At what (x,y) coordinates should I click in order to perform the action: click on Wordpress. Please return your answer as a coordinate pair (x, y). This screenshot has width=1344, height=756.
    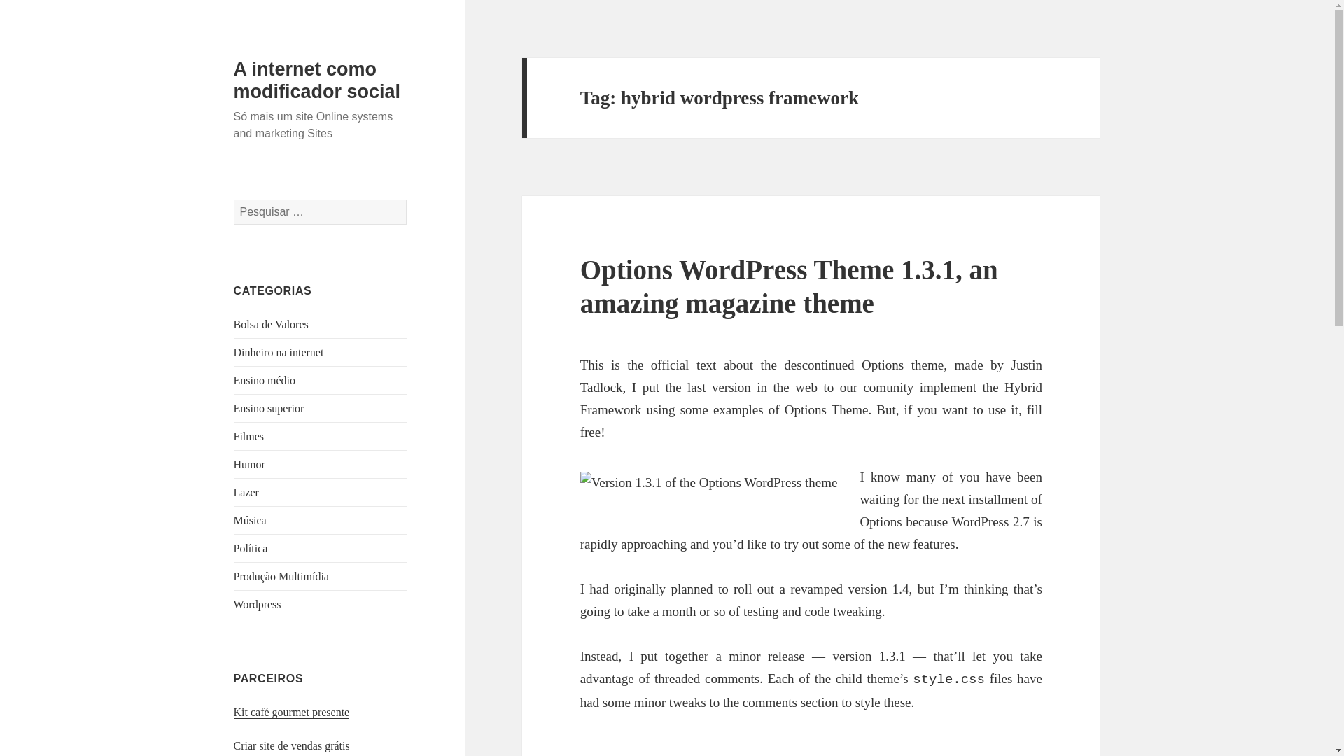
    Looking at the image, I should click on (258, 604).